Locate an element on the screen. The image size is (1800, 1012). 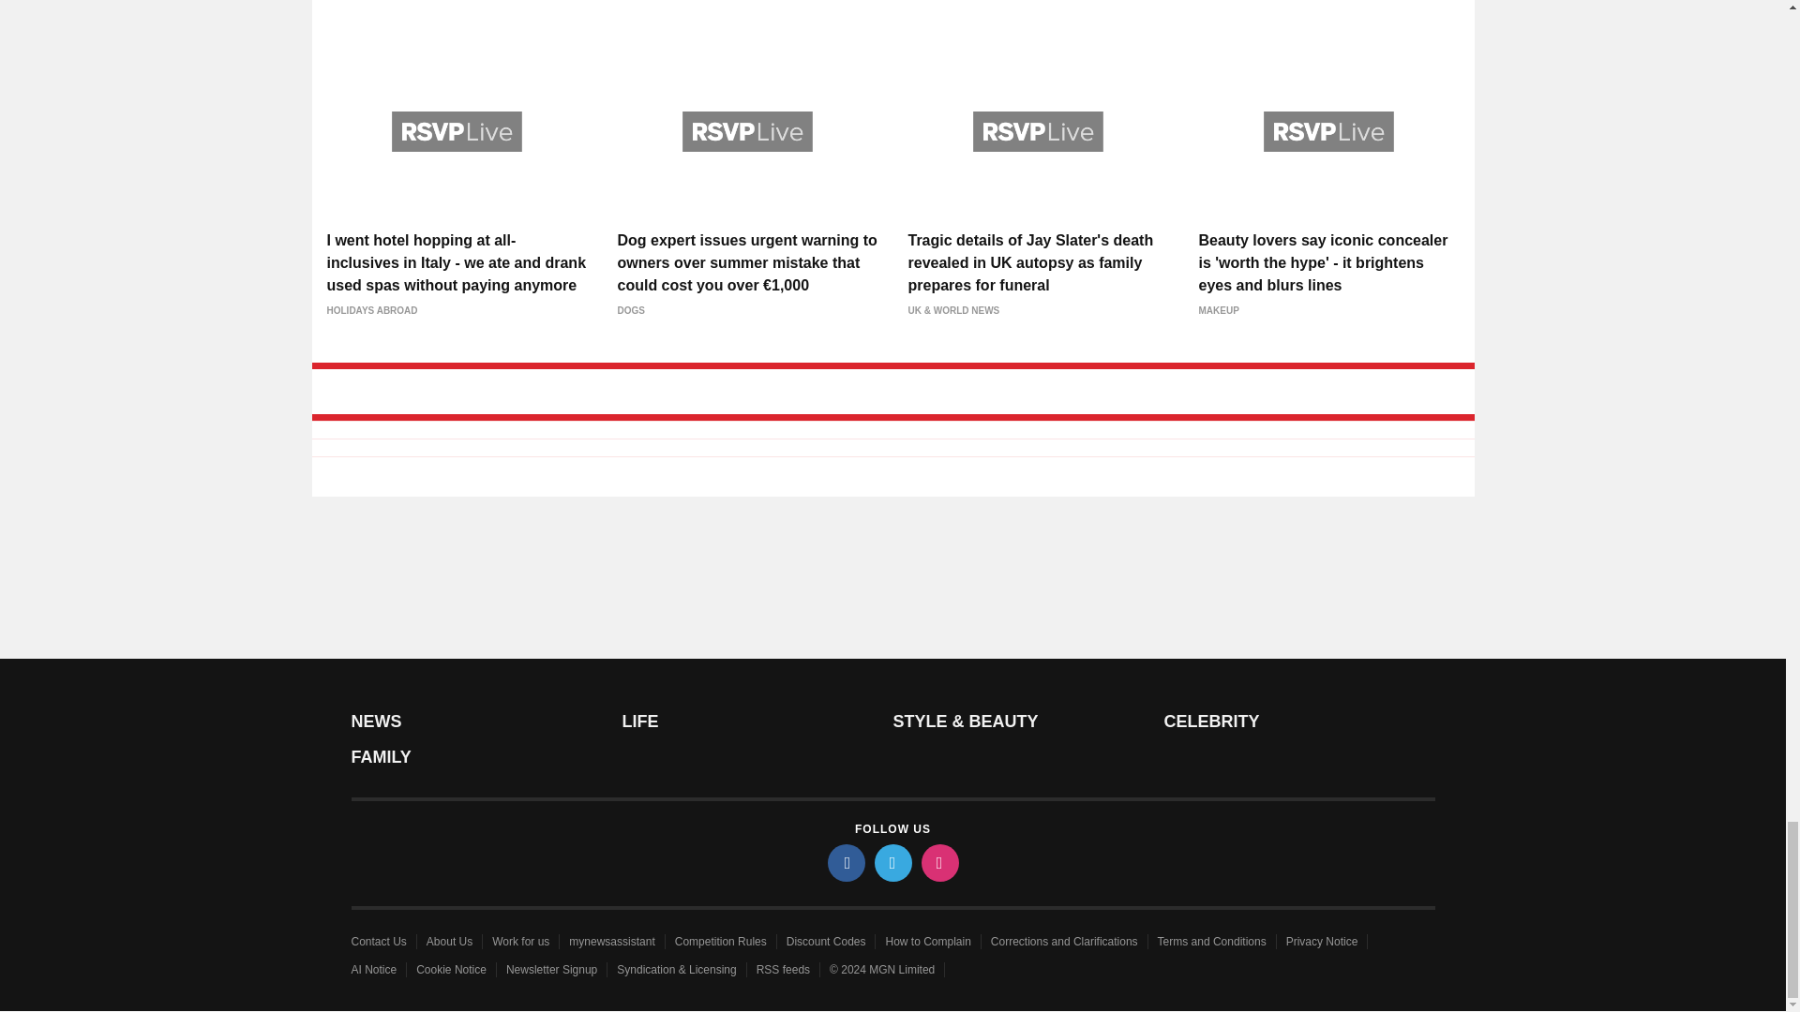
twitter is located at coordinates (892, 862).